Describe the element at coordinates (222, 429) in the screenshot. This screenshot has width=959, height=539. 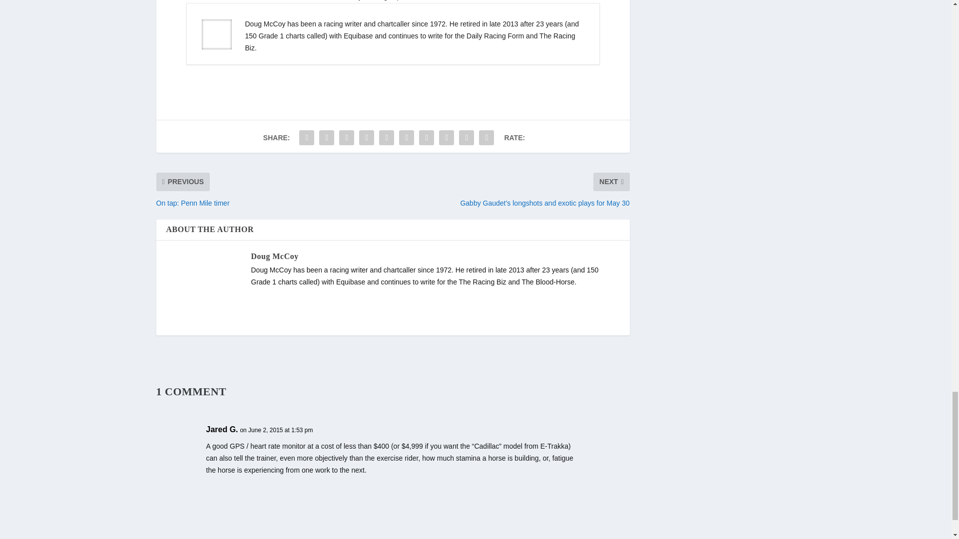
I see `Jared G.` at that location.